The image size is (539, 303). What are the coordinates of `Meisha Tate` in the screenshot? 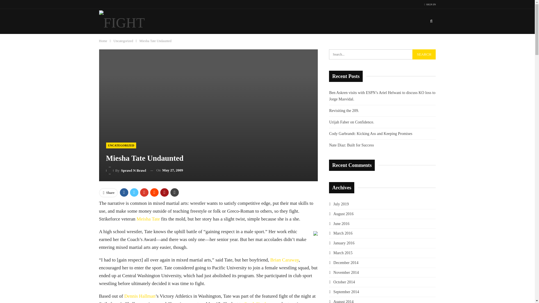 It's located at (148, 219).